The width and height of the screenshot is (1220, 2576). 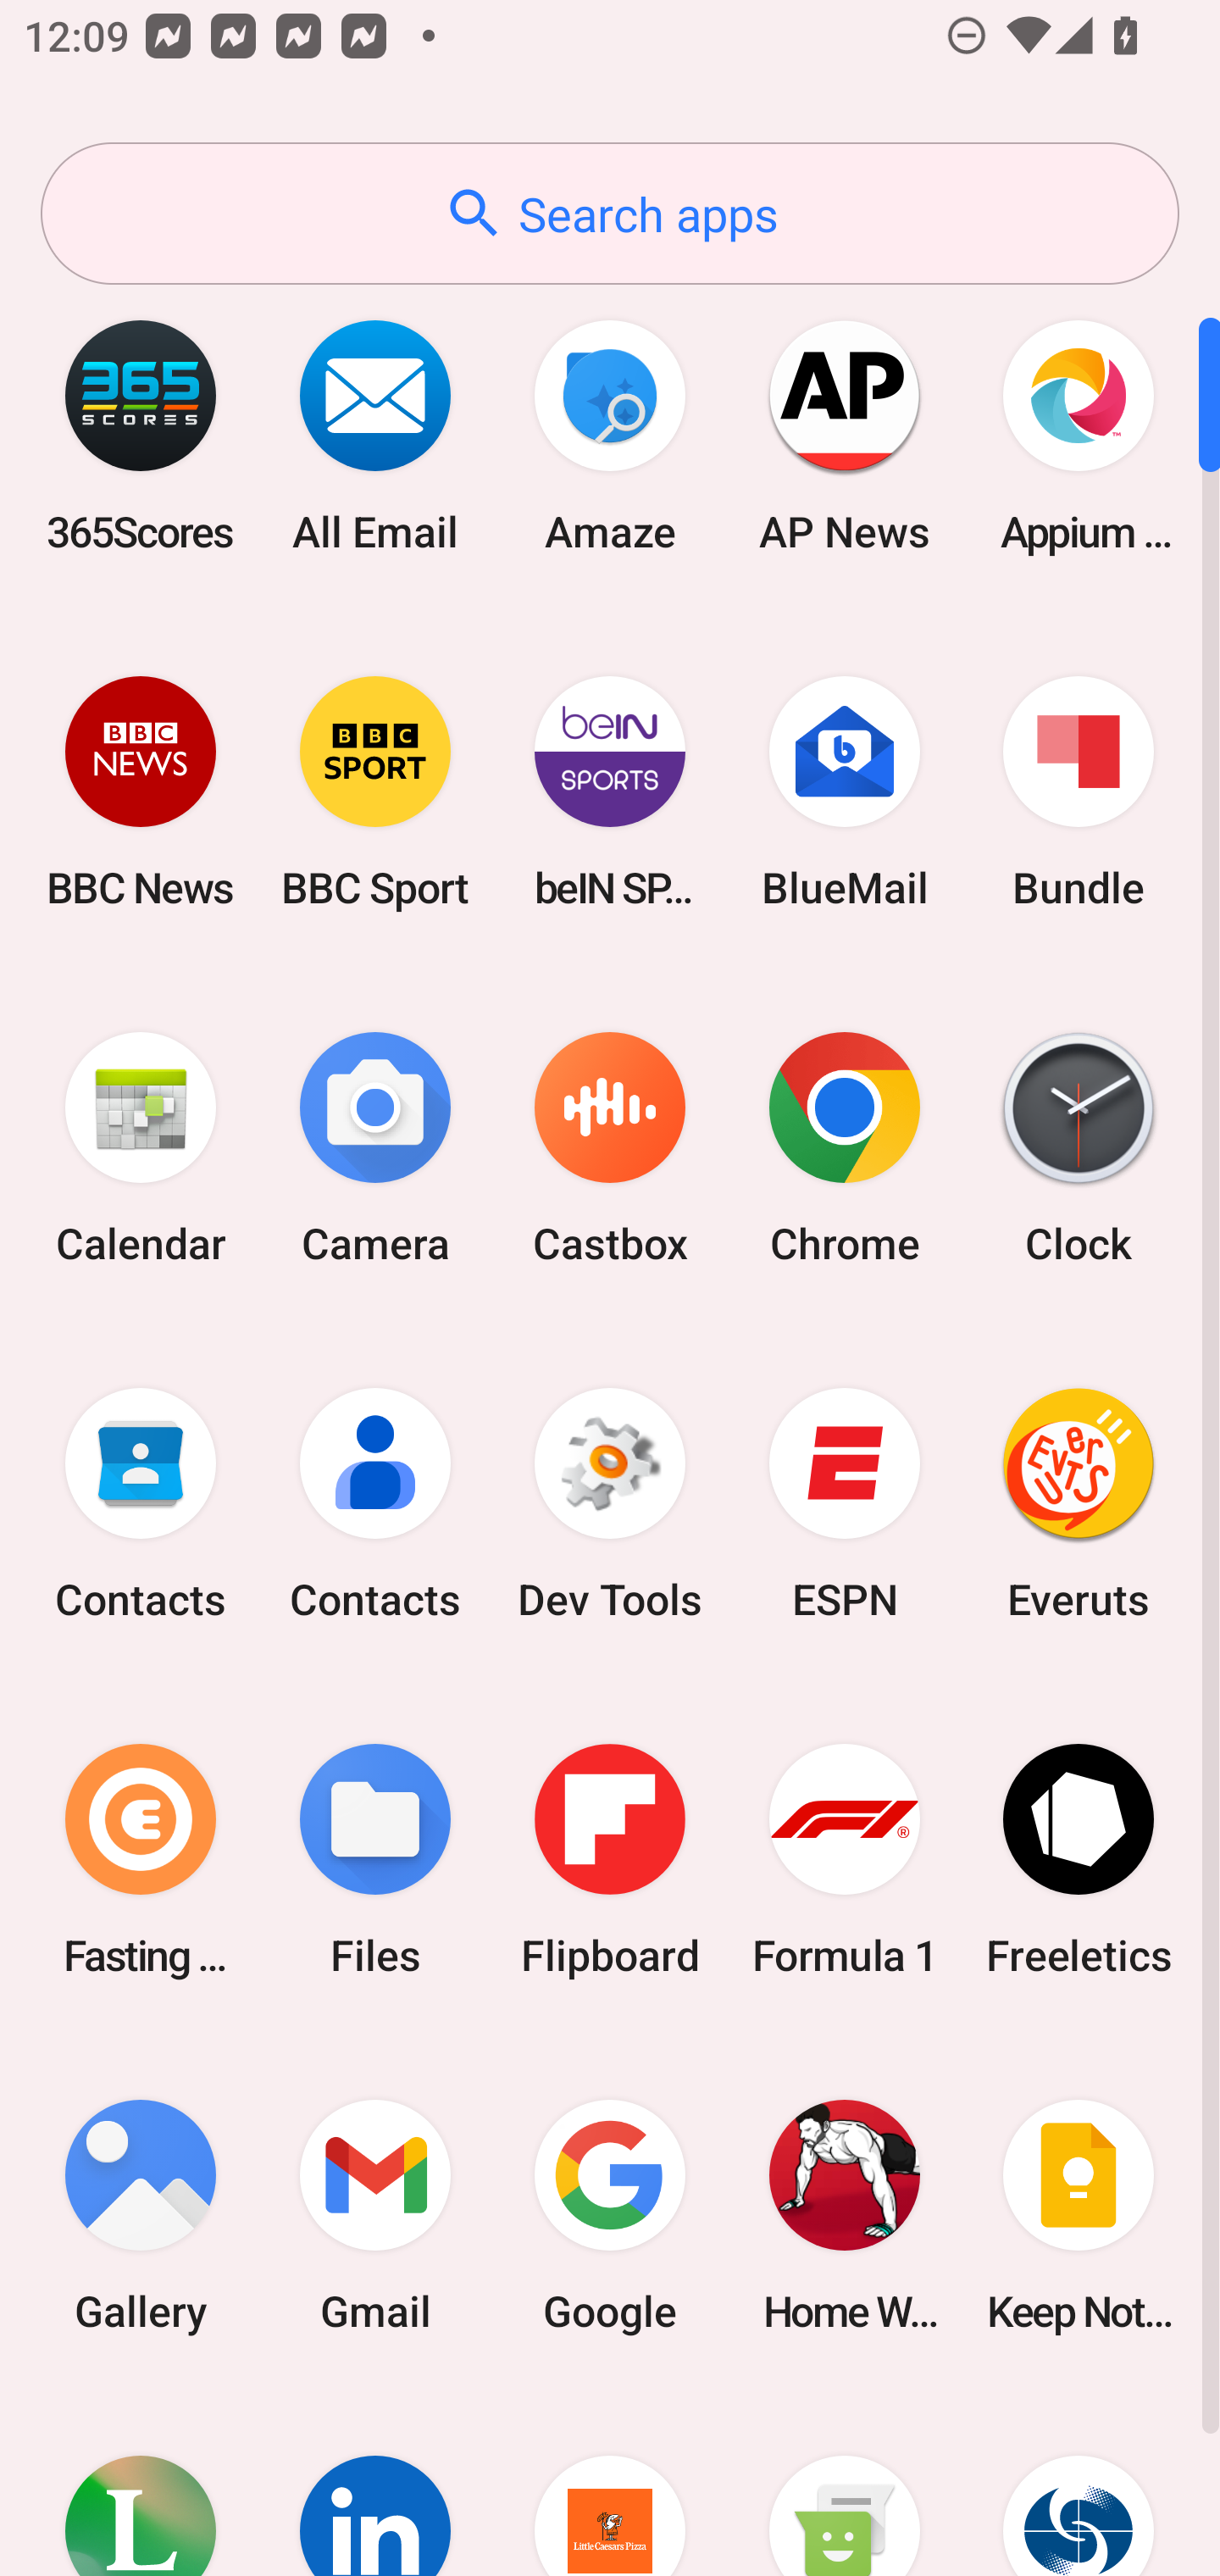 What do you see at coordinates (844, 791) in the screenshot?
I see `BlueMail` at bounding box center [844, 791].